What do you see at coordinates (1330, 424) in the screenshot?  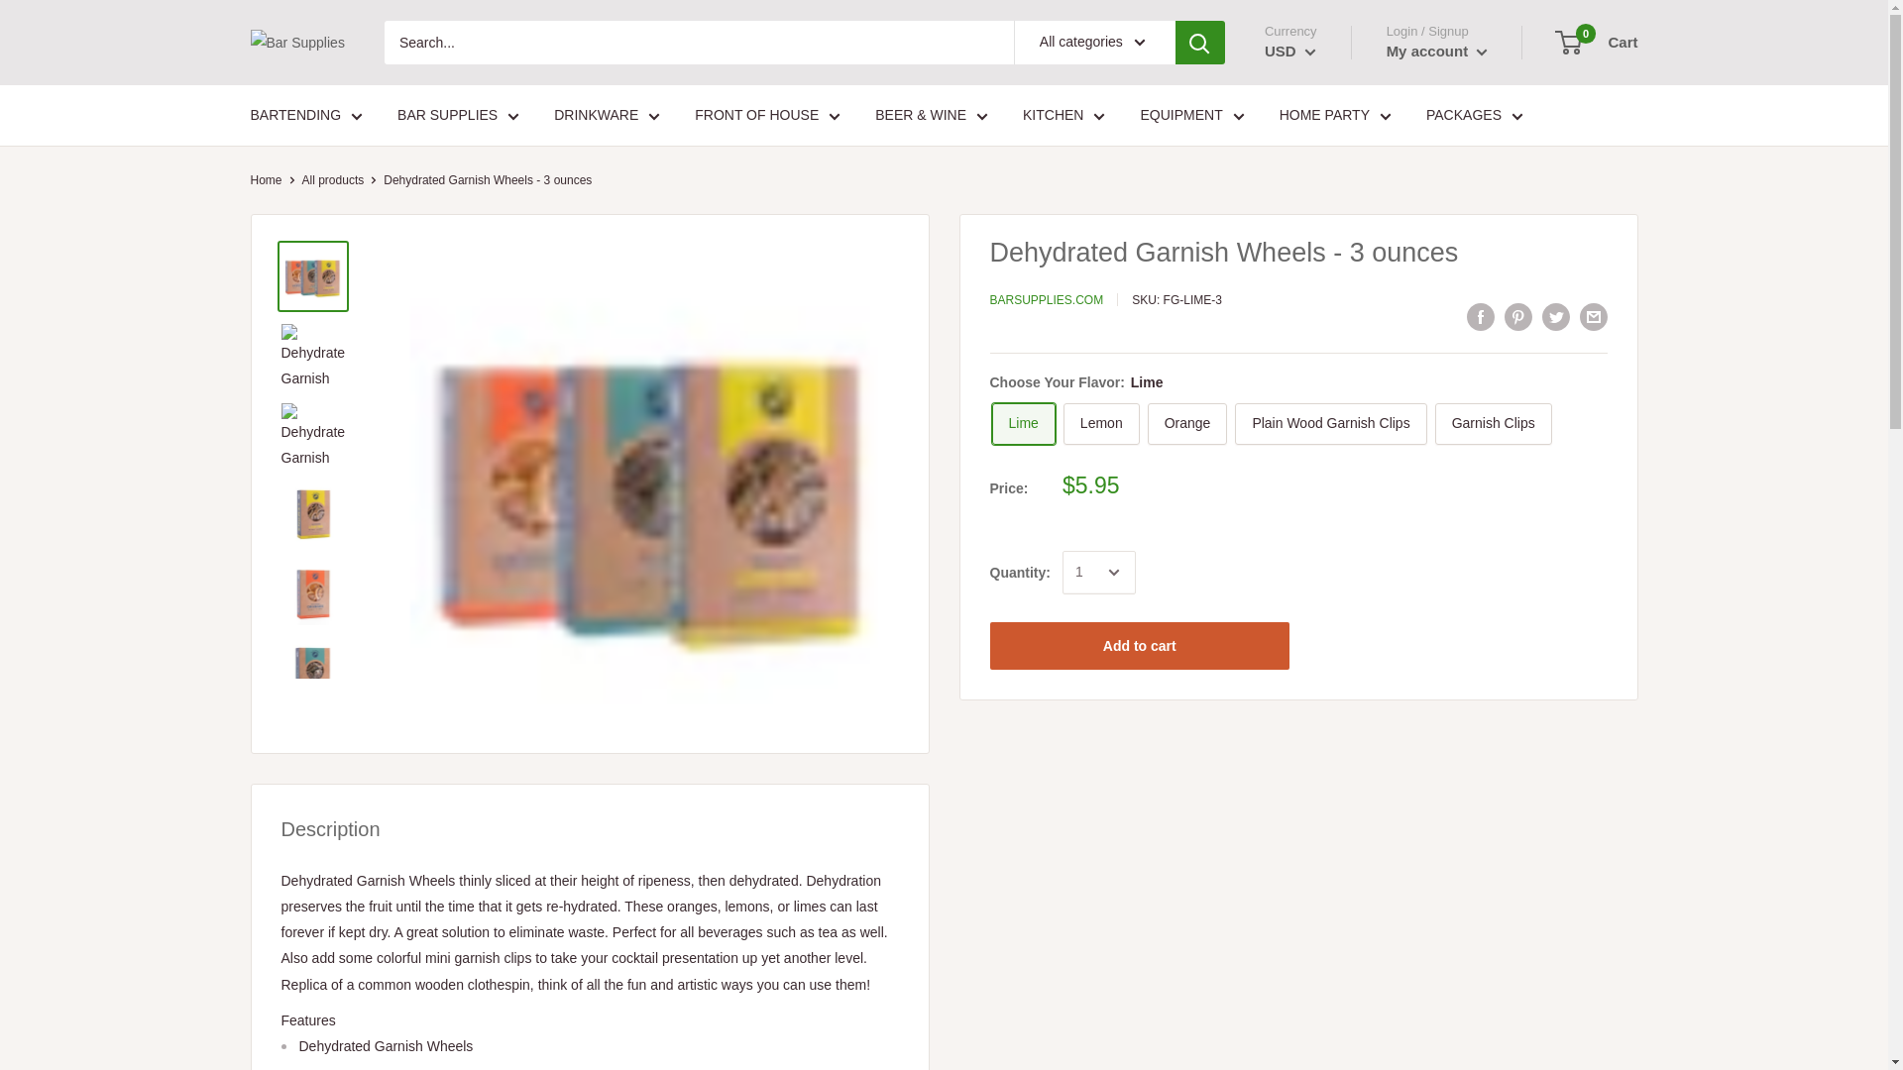 I see `Plain Wood Garnish Clips` at bounding box center [1330, 424].